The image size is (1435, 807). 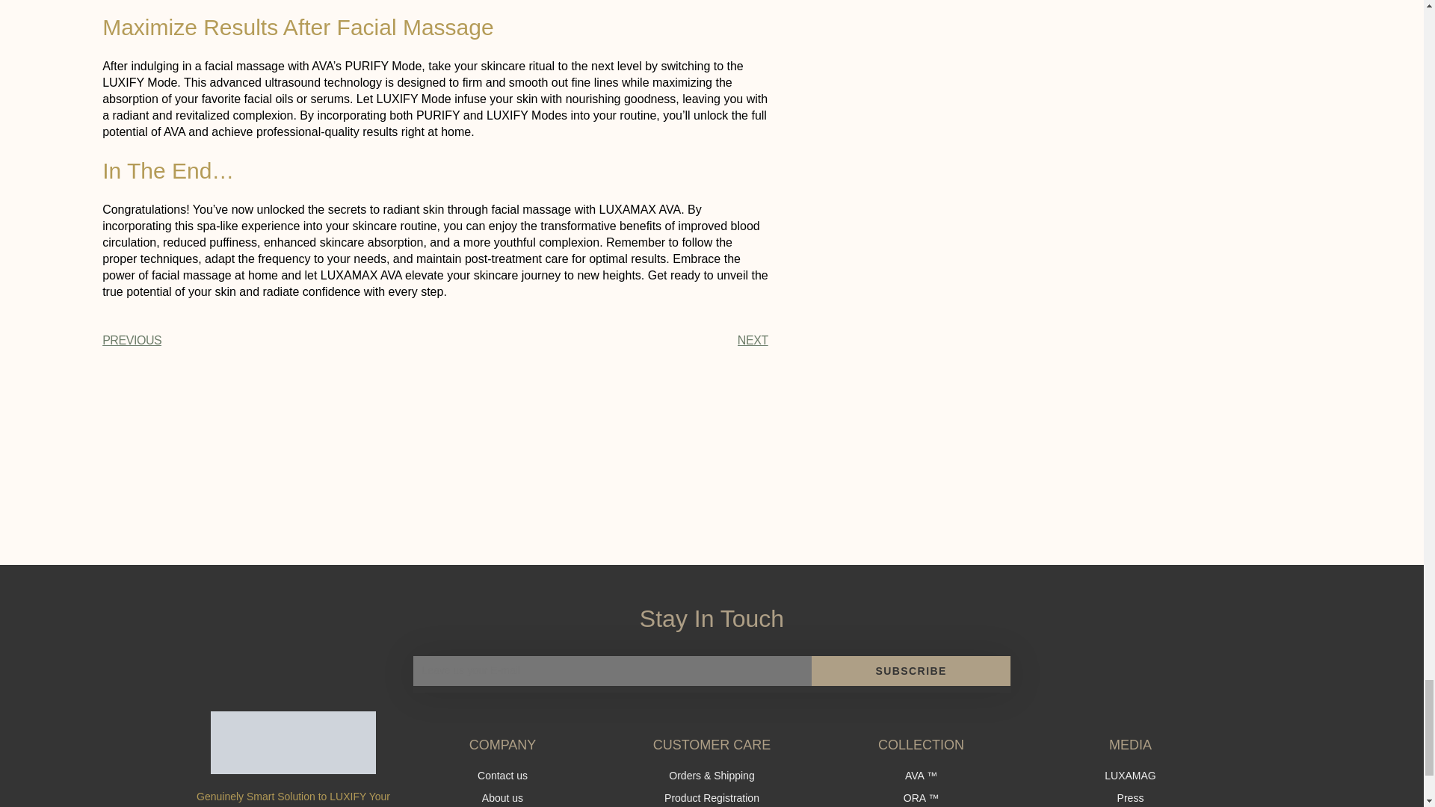 What do you see at coordinates (601, 341) in the screenshot?
I see `NEXT` at bounding box center [601, 341].